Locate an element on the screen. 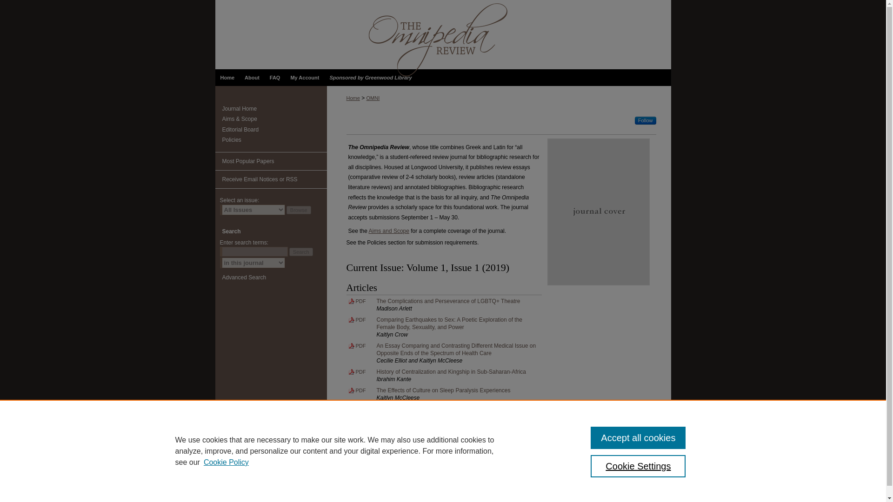  Search is located at coordinates (301, 252).